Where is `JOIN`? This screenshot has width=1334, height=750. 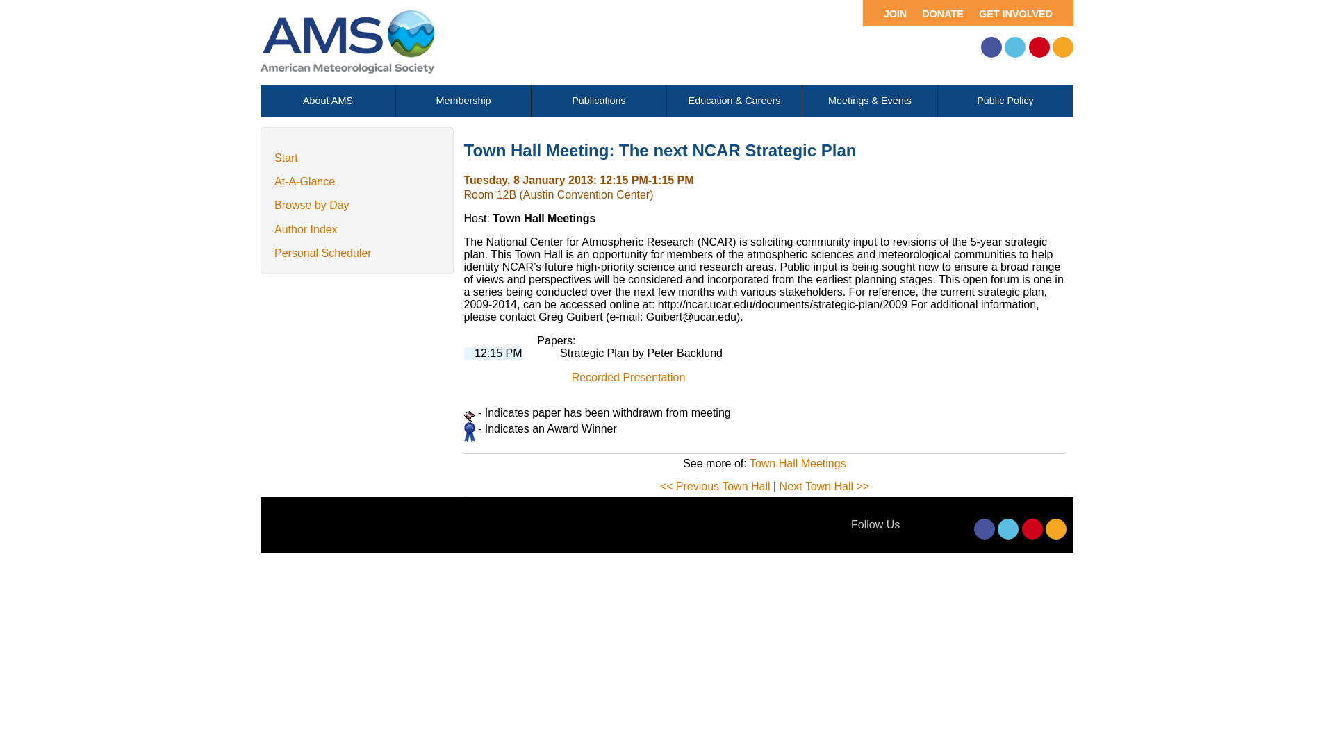
JOIN is located at coordinates (888, 12).